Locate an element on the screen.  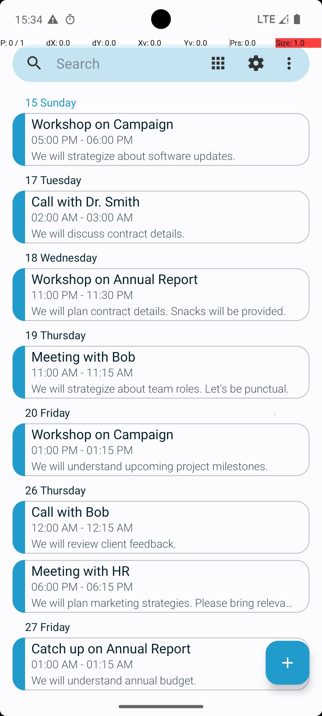
Workshop on Campaign is located at coordinates (171, 124).